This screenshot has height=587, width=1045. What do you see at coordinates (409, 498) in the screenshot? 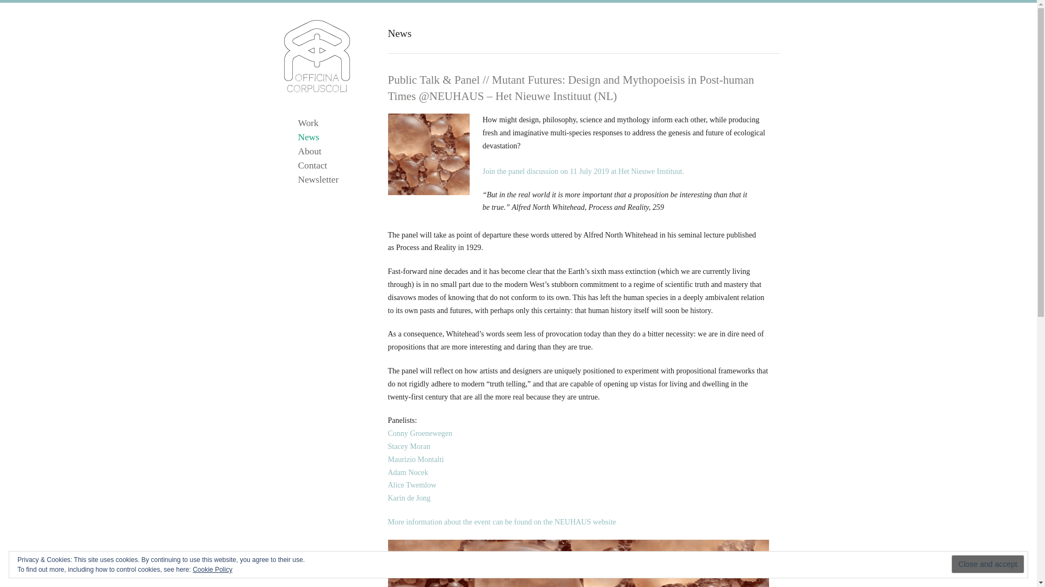
I see `Karin de Jong` at bounding box center [409, 498].